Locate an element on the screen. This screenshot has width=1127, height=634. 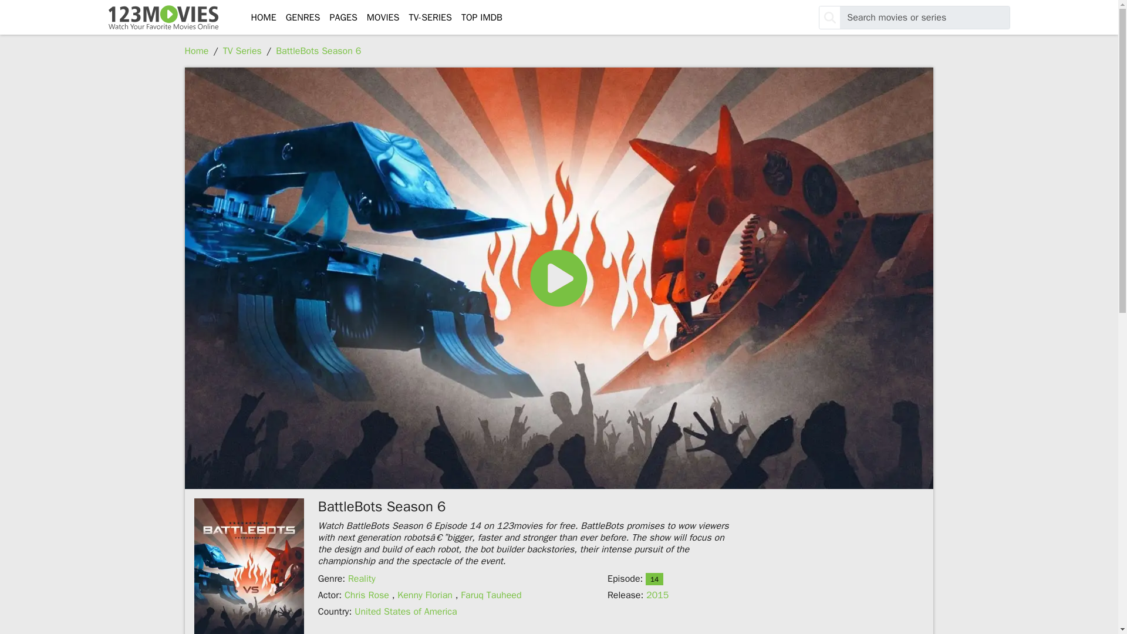
TOP IMDB is located at coordinates (481, 17).